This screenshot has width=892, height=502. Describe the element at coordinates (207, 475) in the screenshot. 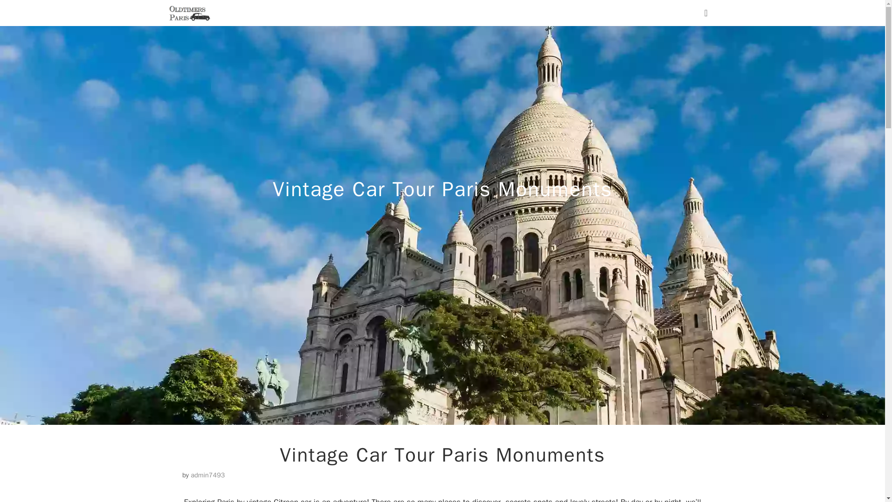

I see `admin7493` at that location.